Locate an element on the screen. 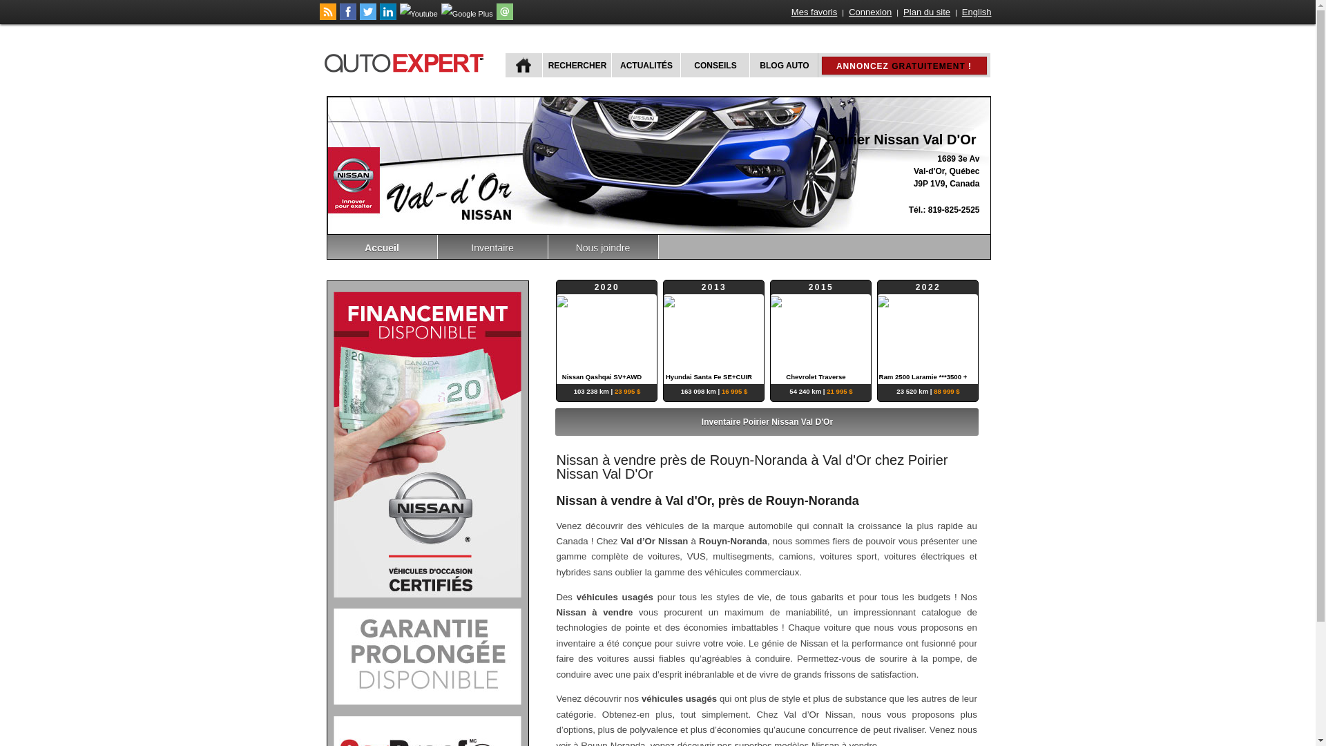 Image resolution: width=1326 pixels, height=746 pixels. Joindre autoExpert.ca is located at coordinates (505, 17).